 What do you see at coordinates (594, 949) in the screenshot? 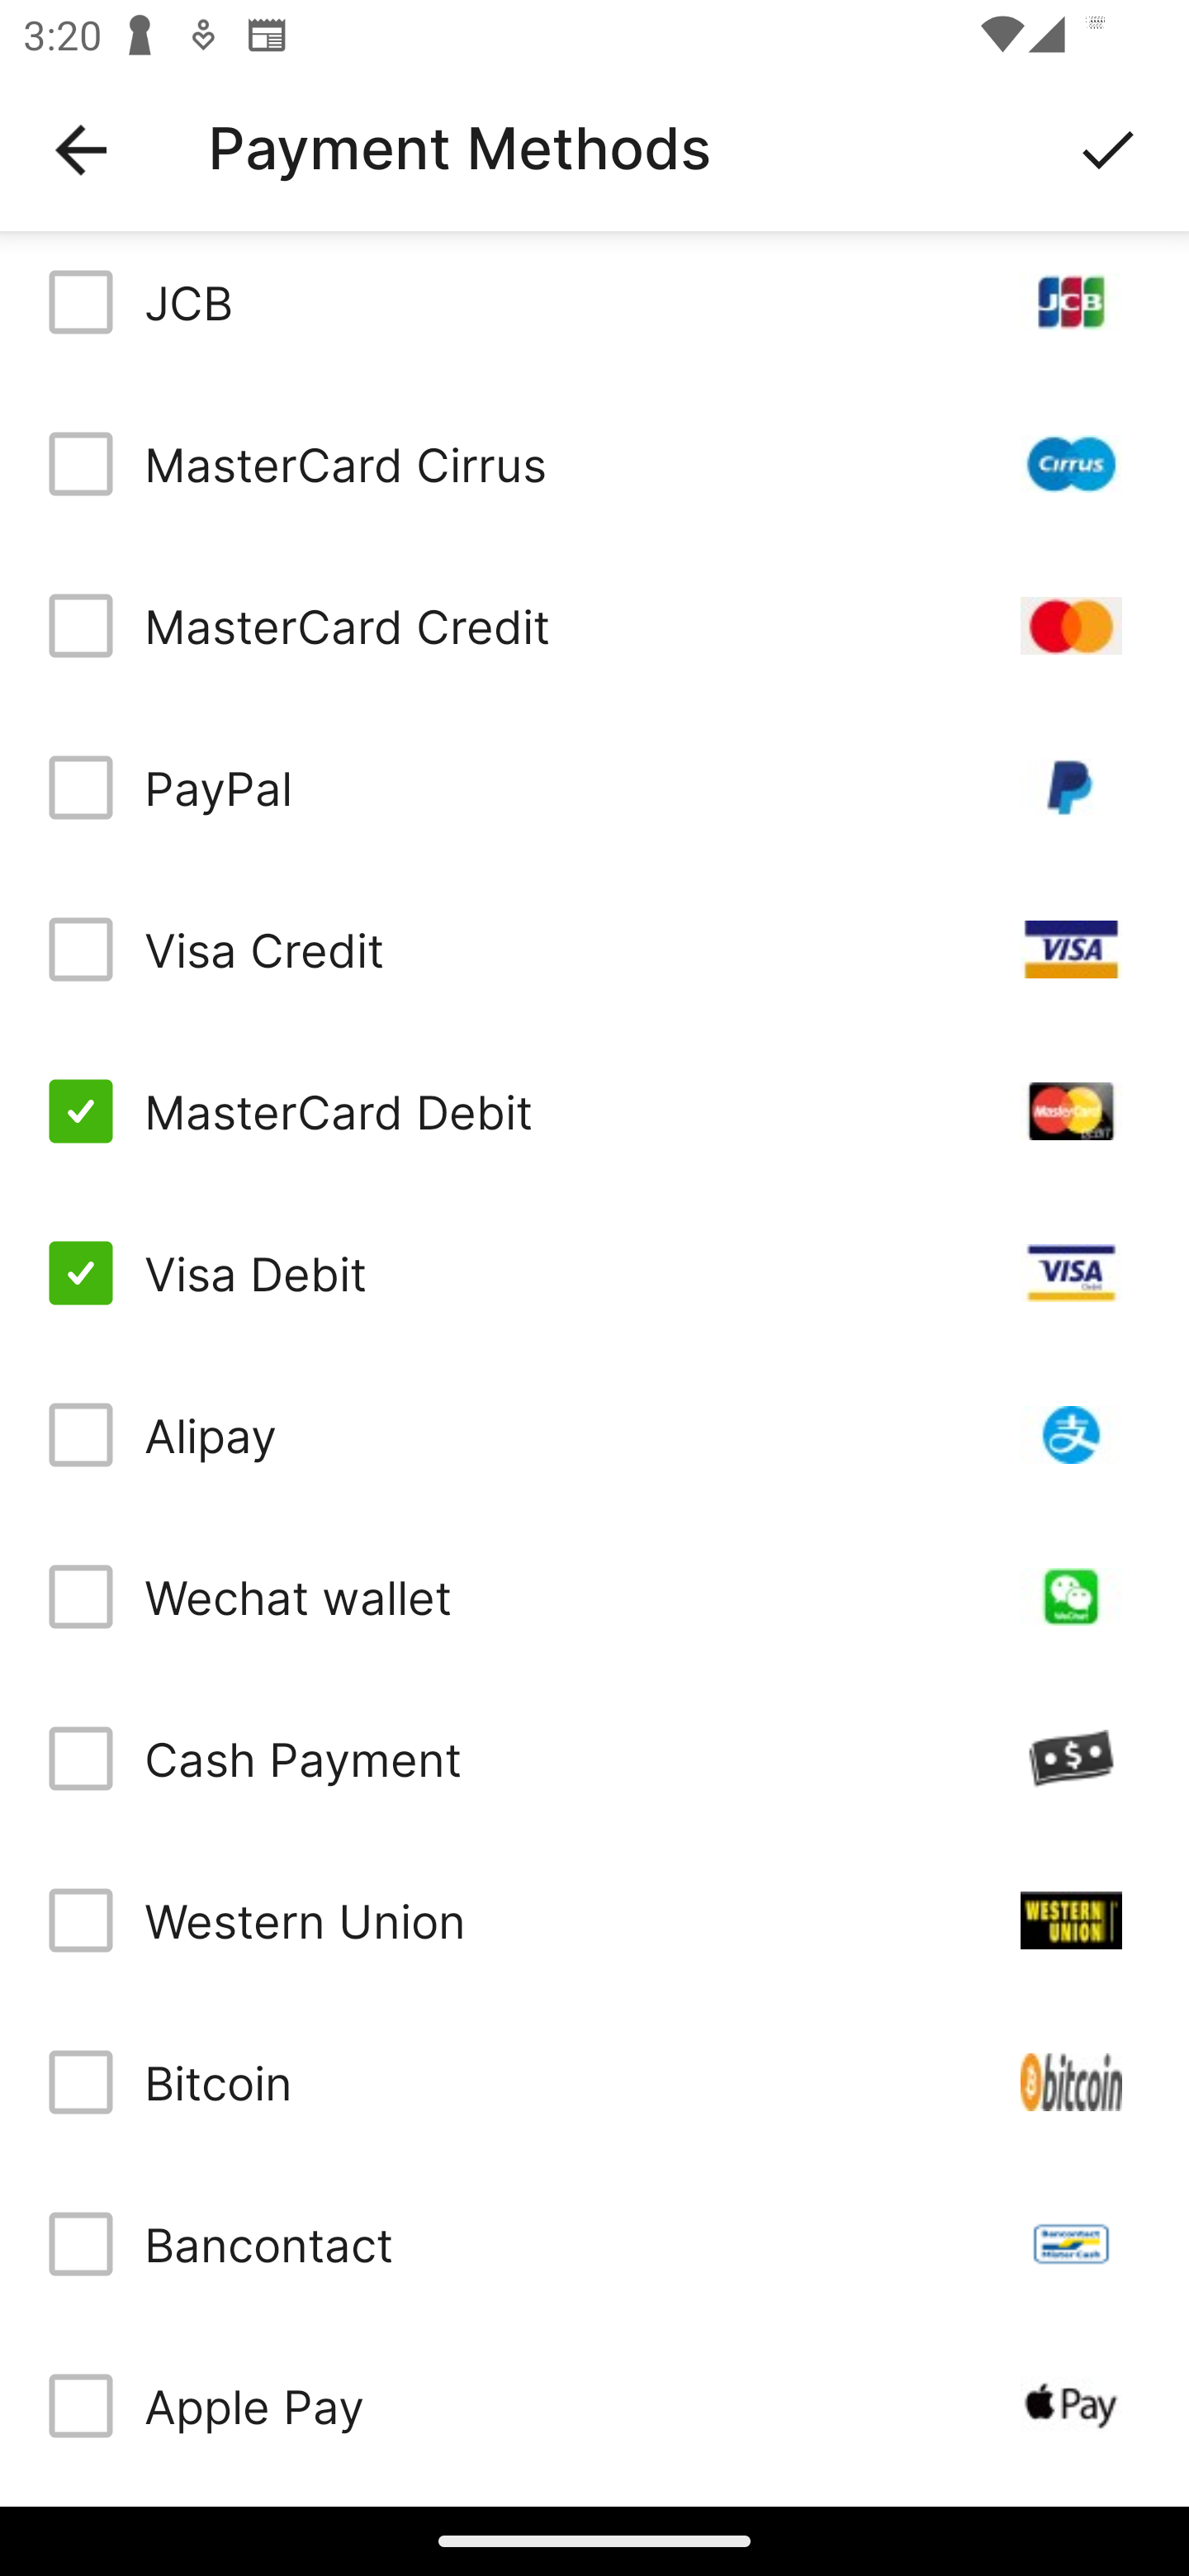
I see `Visa Credit` at bounding box center [594, 949].